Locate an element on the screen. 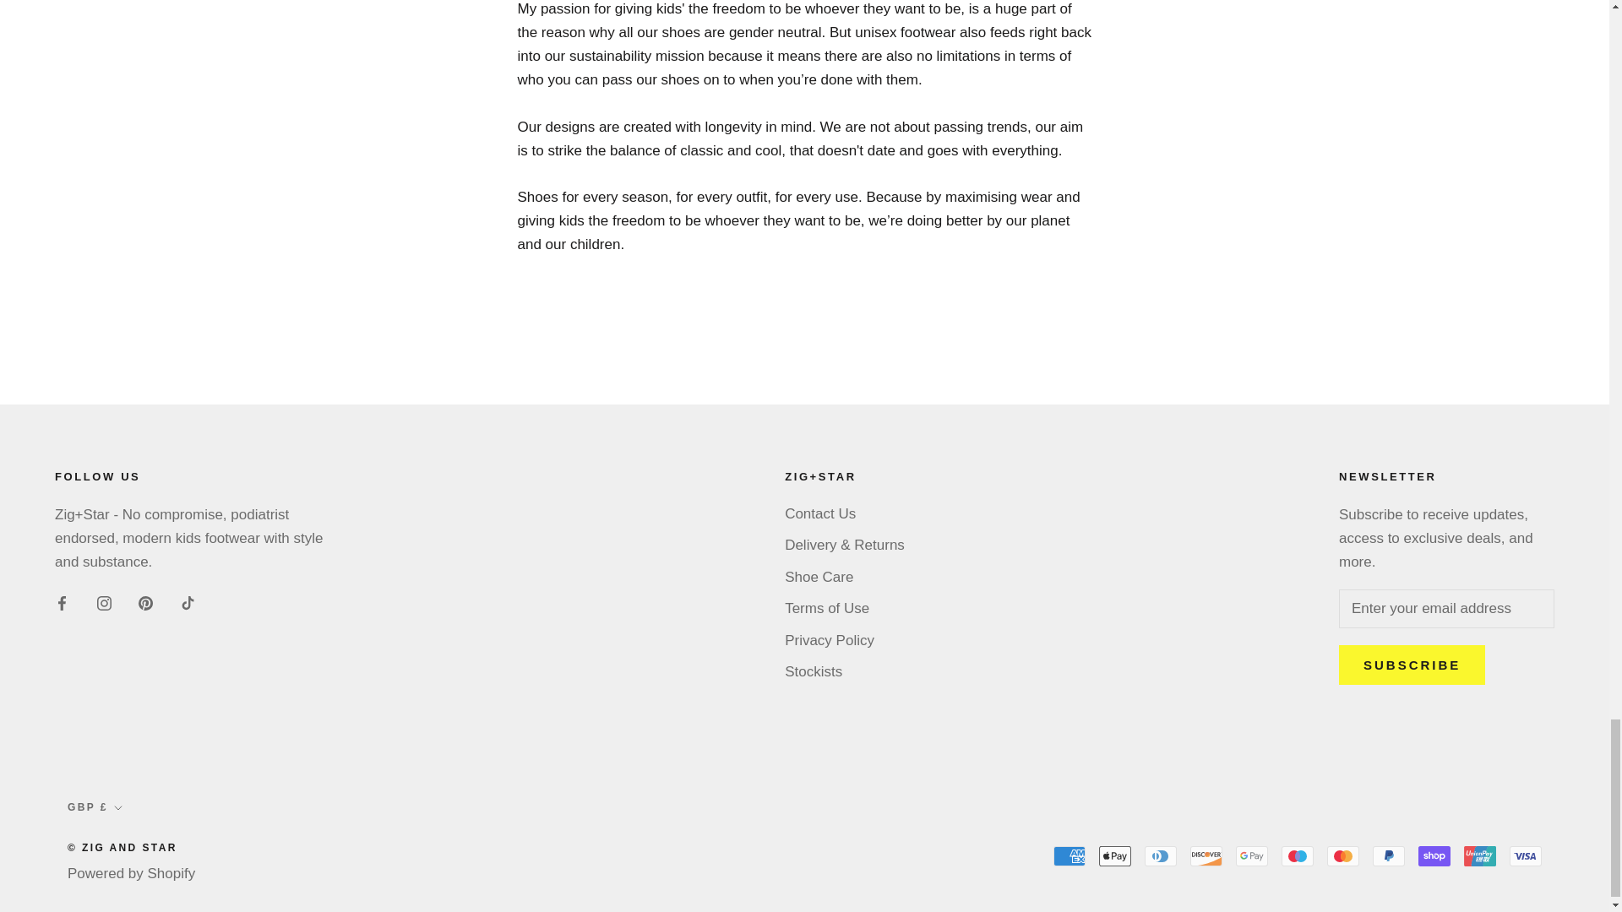 The width and height of the screenshot is (1622, 912). Mastercard is located at coordinates (1342, 856).